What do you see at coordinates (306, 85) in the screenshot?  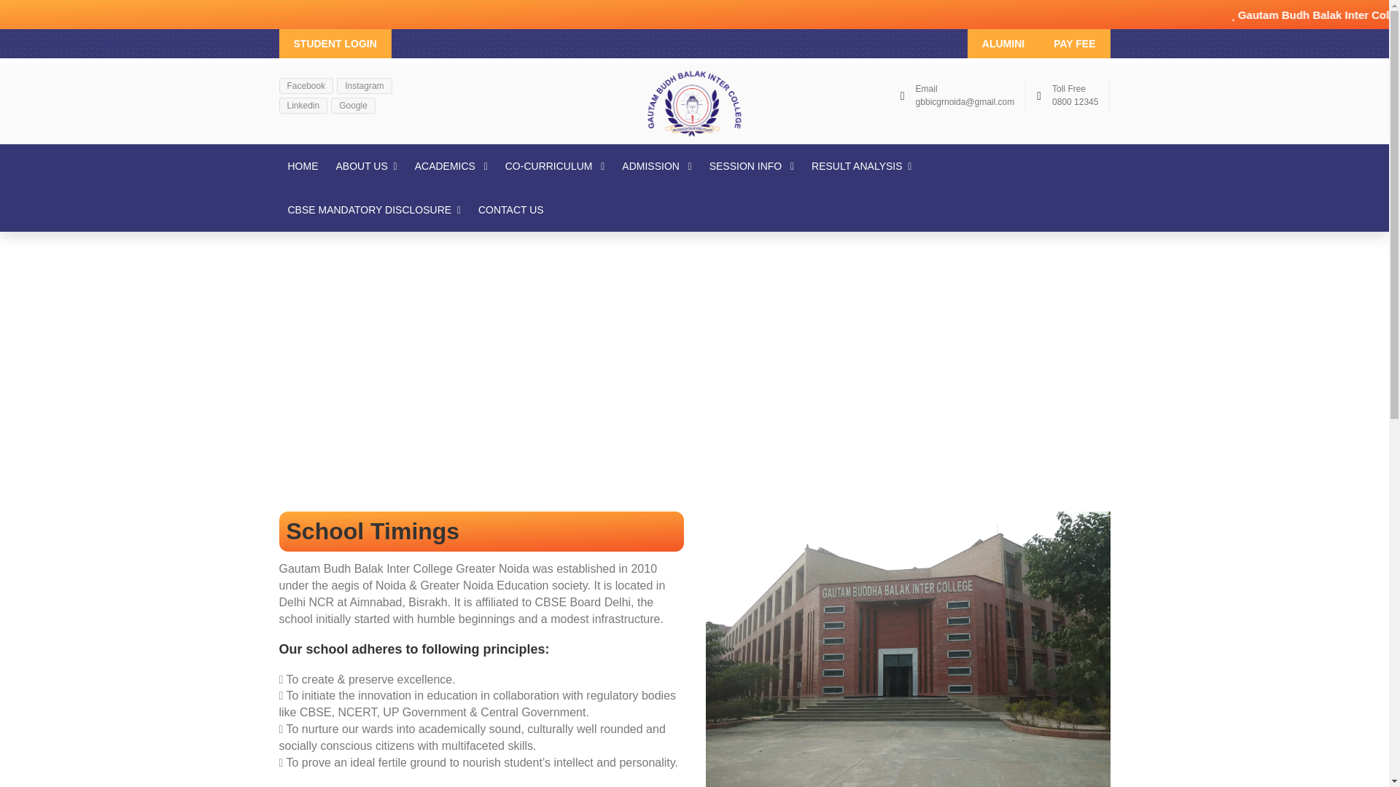 I see `Facebook` at bounding box center [306, 85].